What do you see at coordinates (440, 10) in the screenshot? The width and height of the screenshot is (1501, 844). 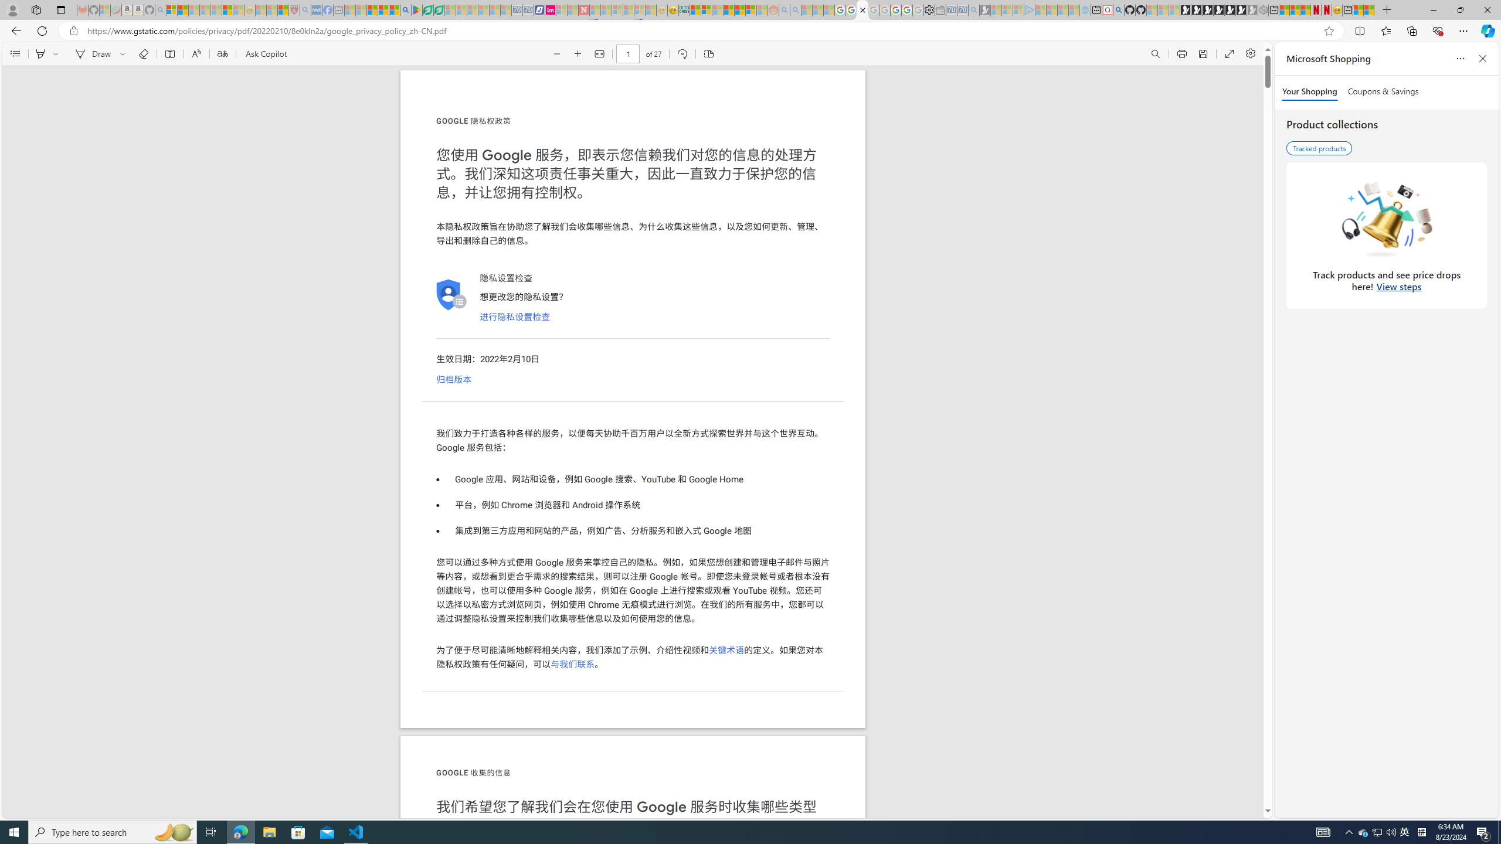 I see `Microsoft Word - consumer-privacy address update 2.2021` at bounding box center [440, 10].